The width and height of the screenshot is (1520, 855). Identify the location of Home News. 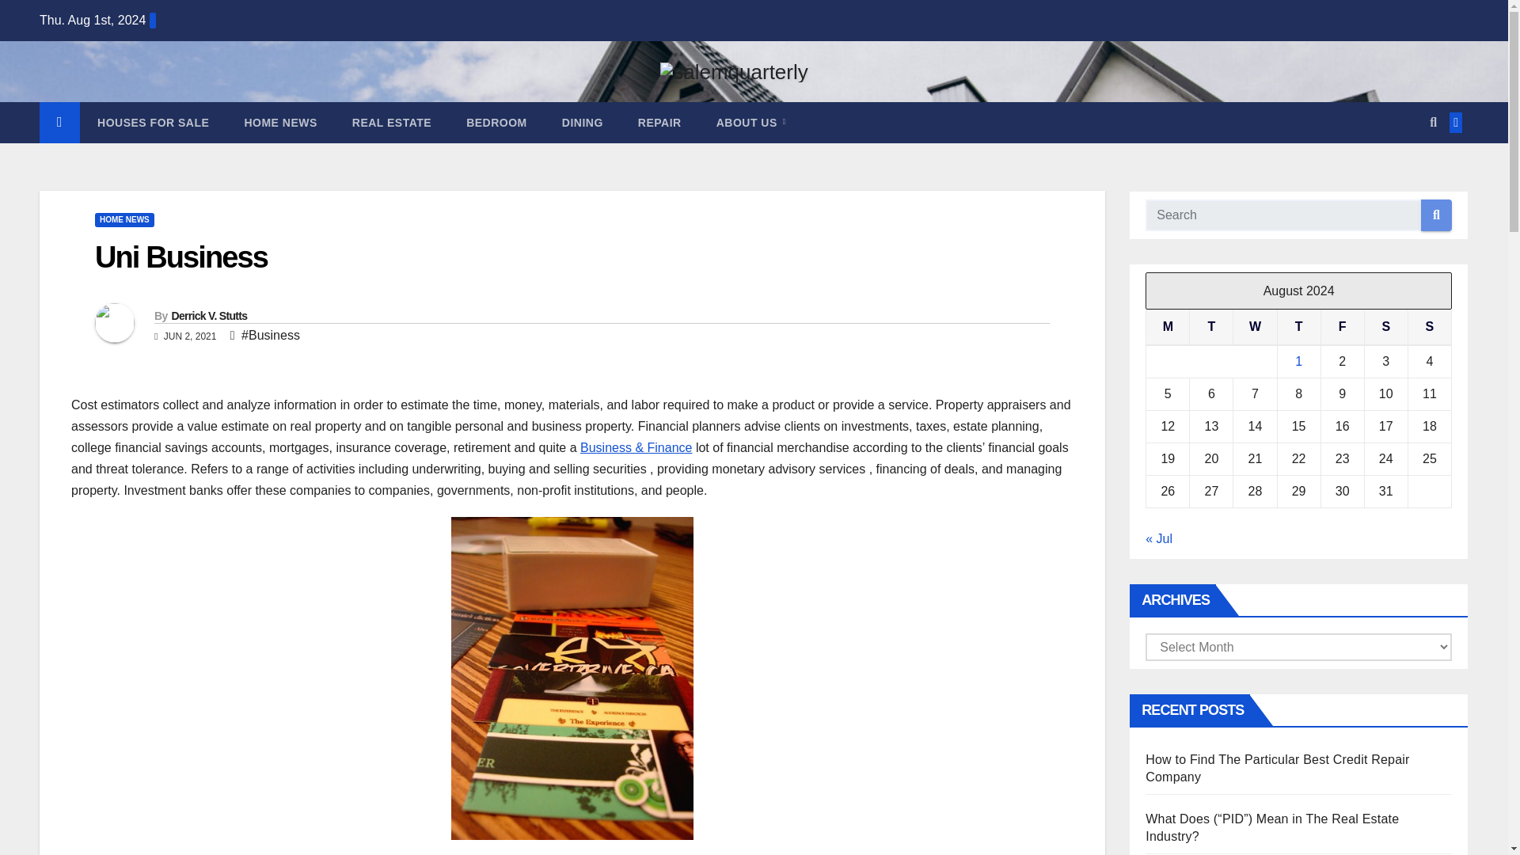
(280, 122).